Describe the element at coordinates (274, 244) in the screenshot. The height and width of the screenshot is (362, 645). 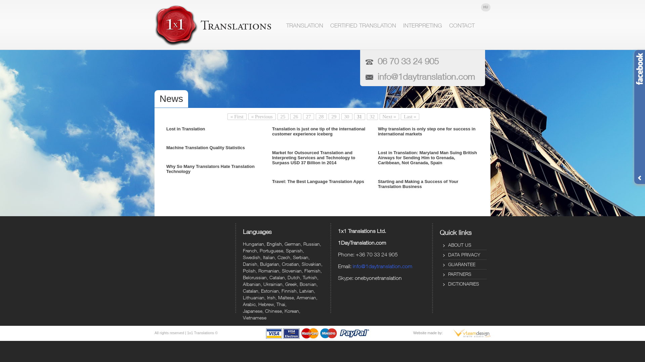
I see `English` at that location.